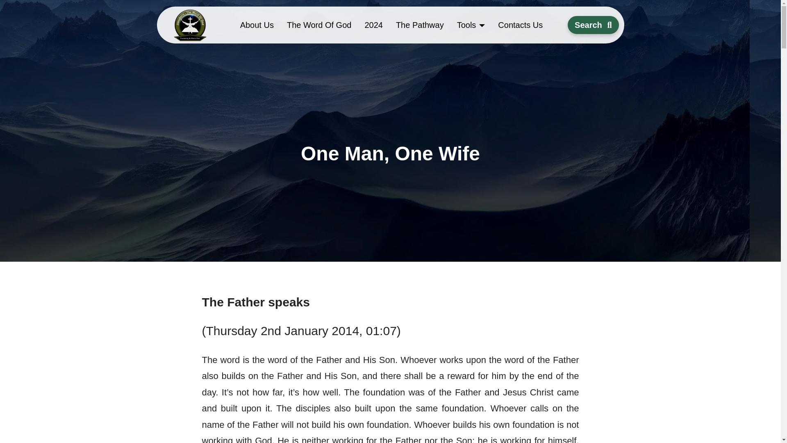 Image resolution: width=787 pixels, height=443 pixels. I want to click on Search, so click(593, 25).